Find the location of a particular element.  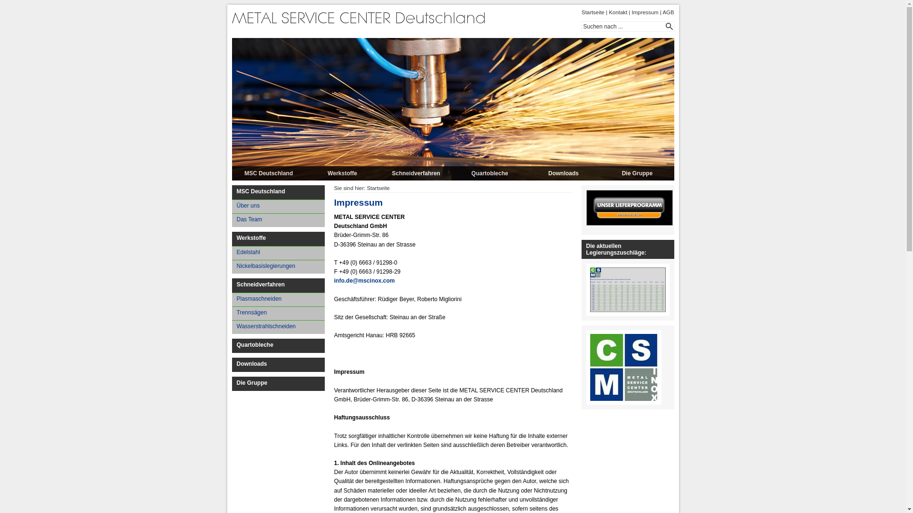

Quartobleche is located at coordinates (490, 173).